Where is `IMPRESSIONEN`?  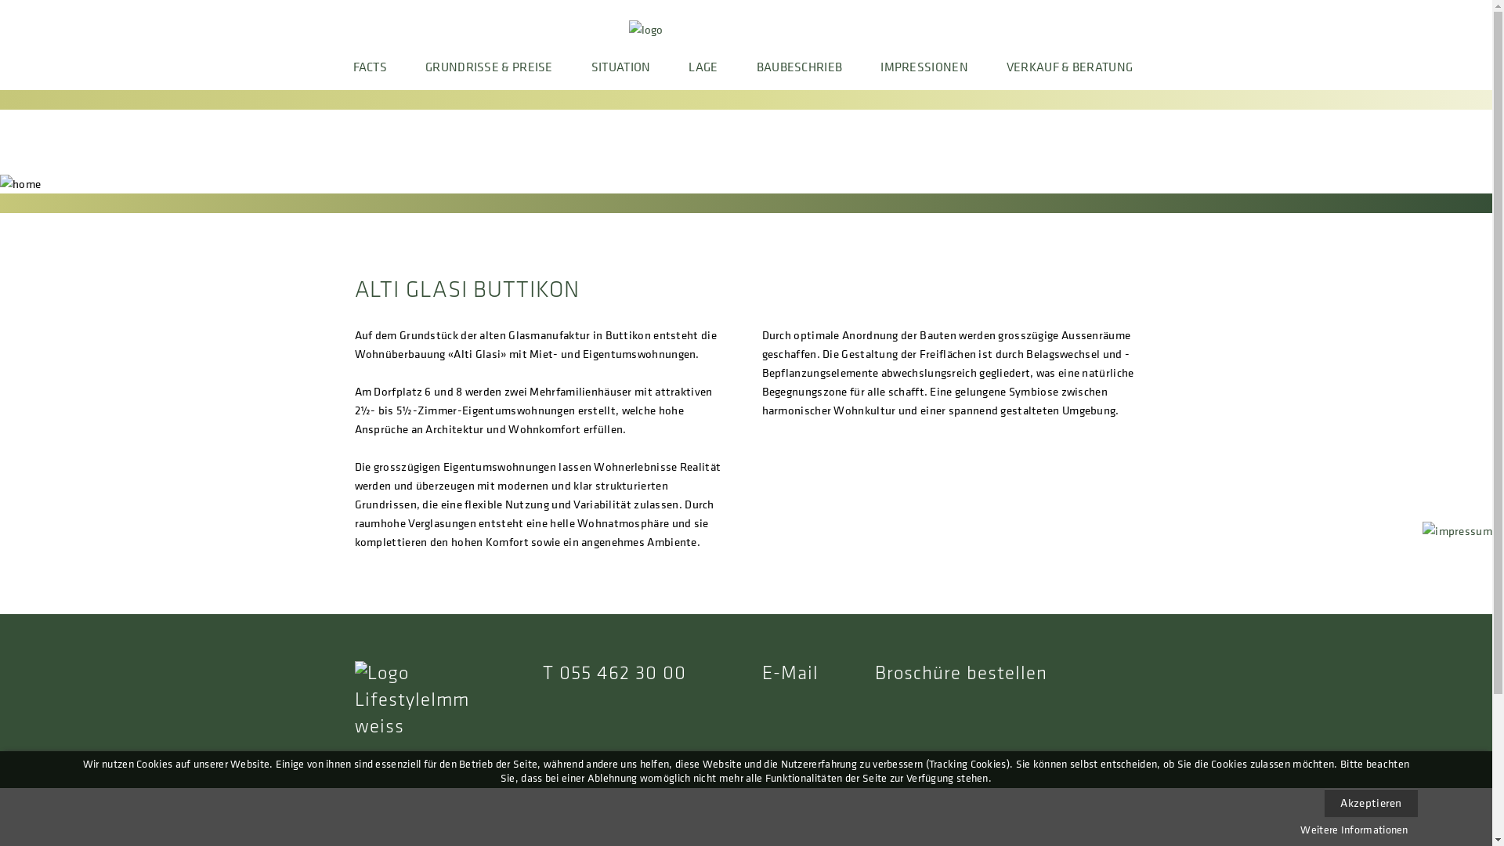 IMPRESSIONEN is located at coordinates (924, 74).